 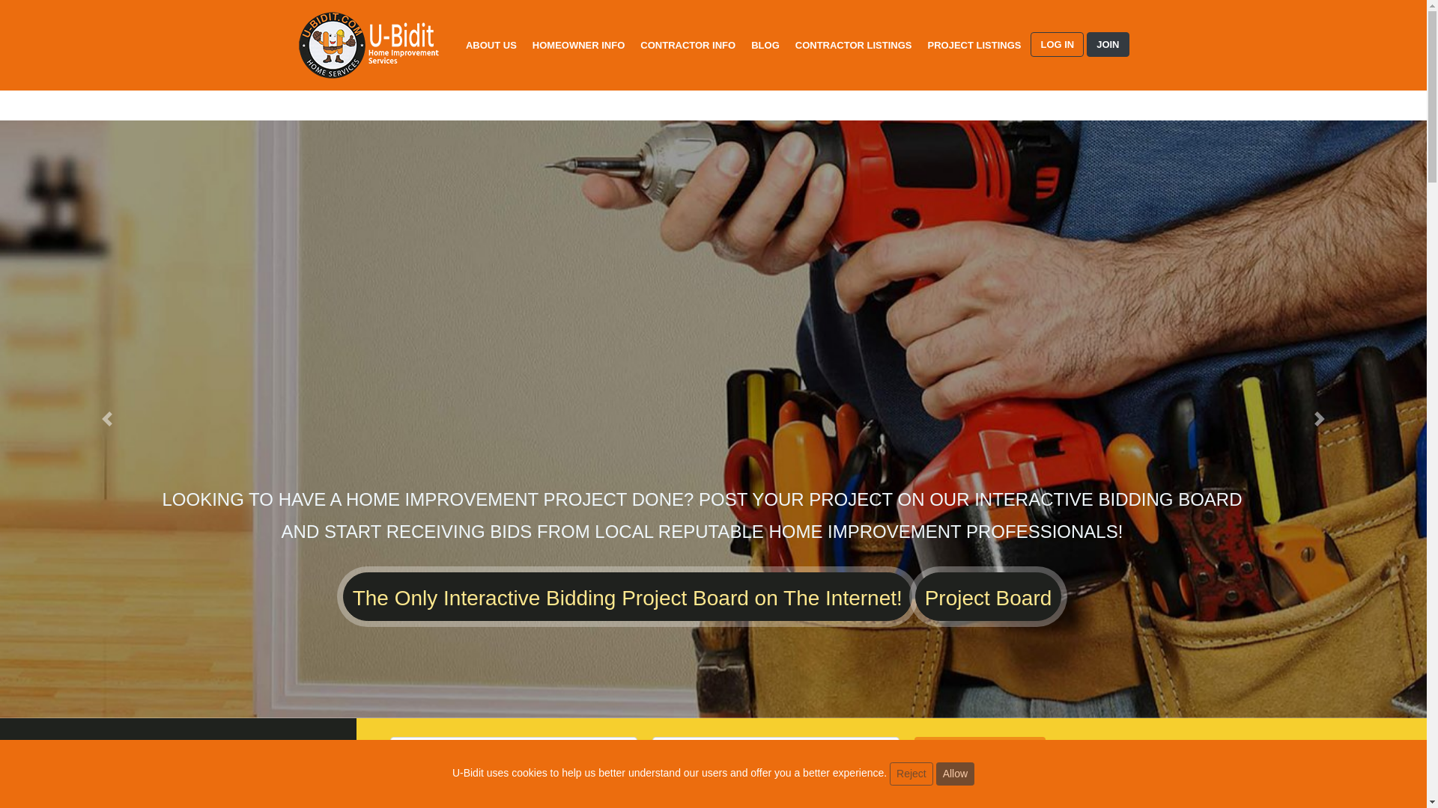 What do you see at coordinates (854, 45) in the screenshot?
I see `CONTRACTOR LISTINGS` at bounding box center [854, 45].